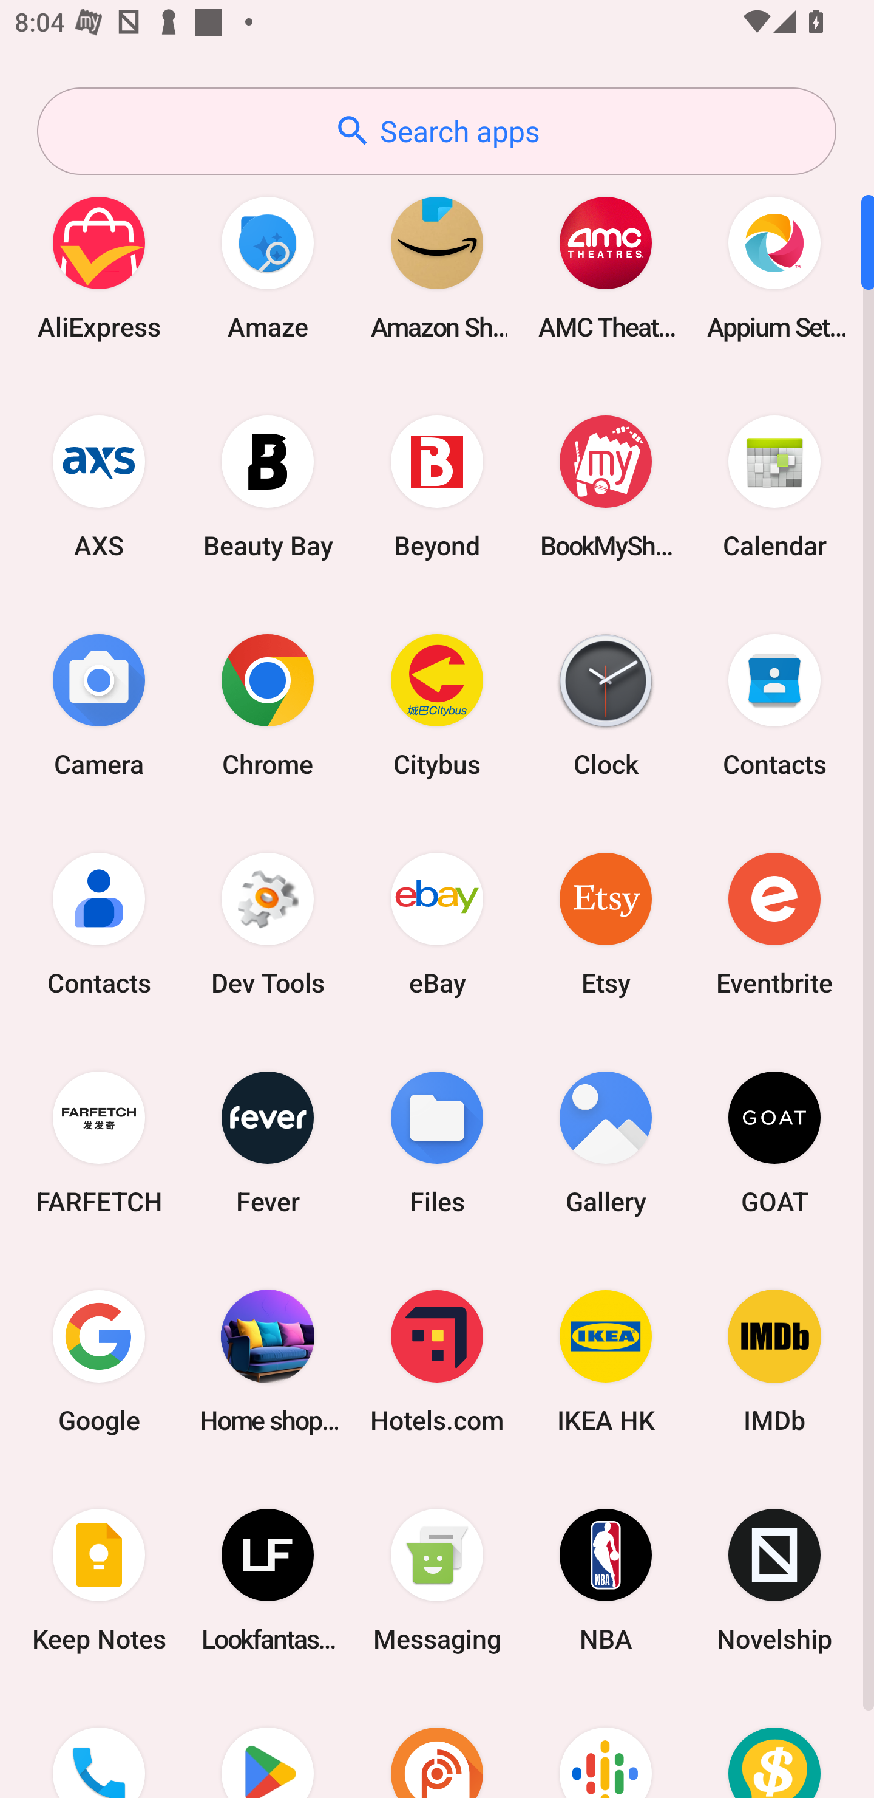  I want to click on Appium Settings, so click(774, 267).